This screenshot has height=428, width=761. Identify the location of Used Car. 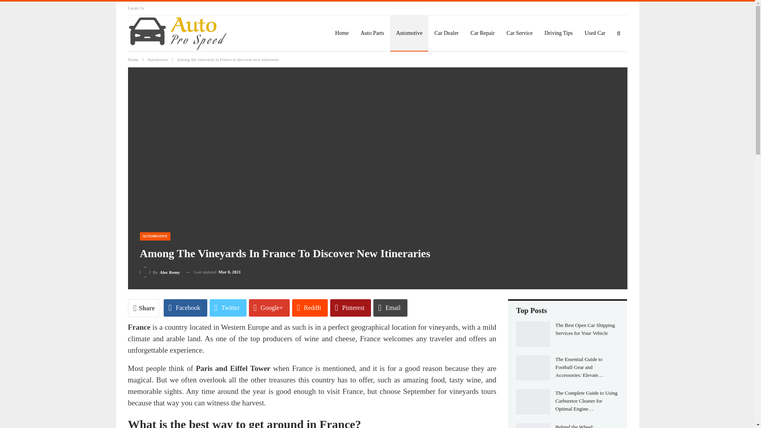
(595, 33).